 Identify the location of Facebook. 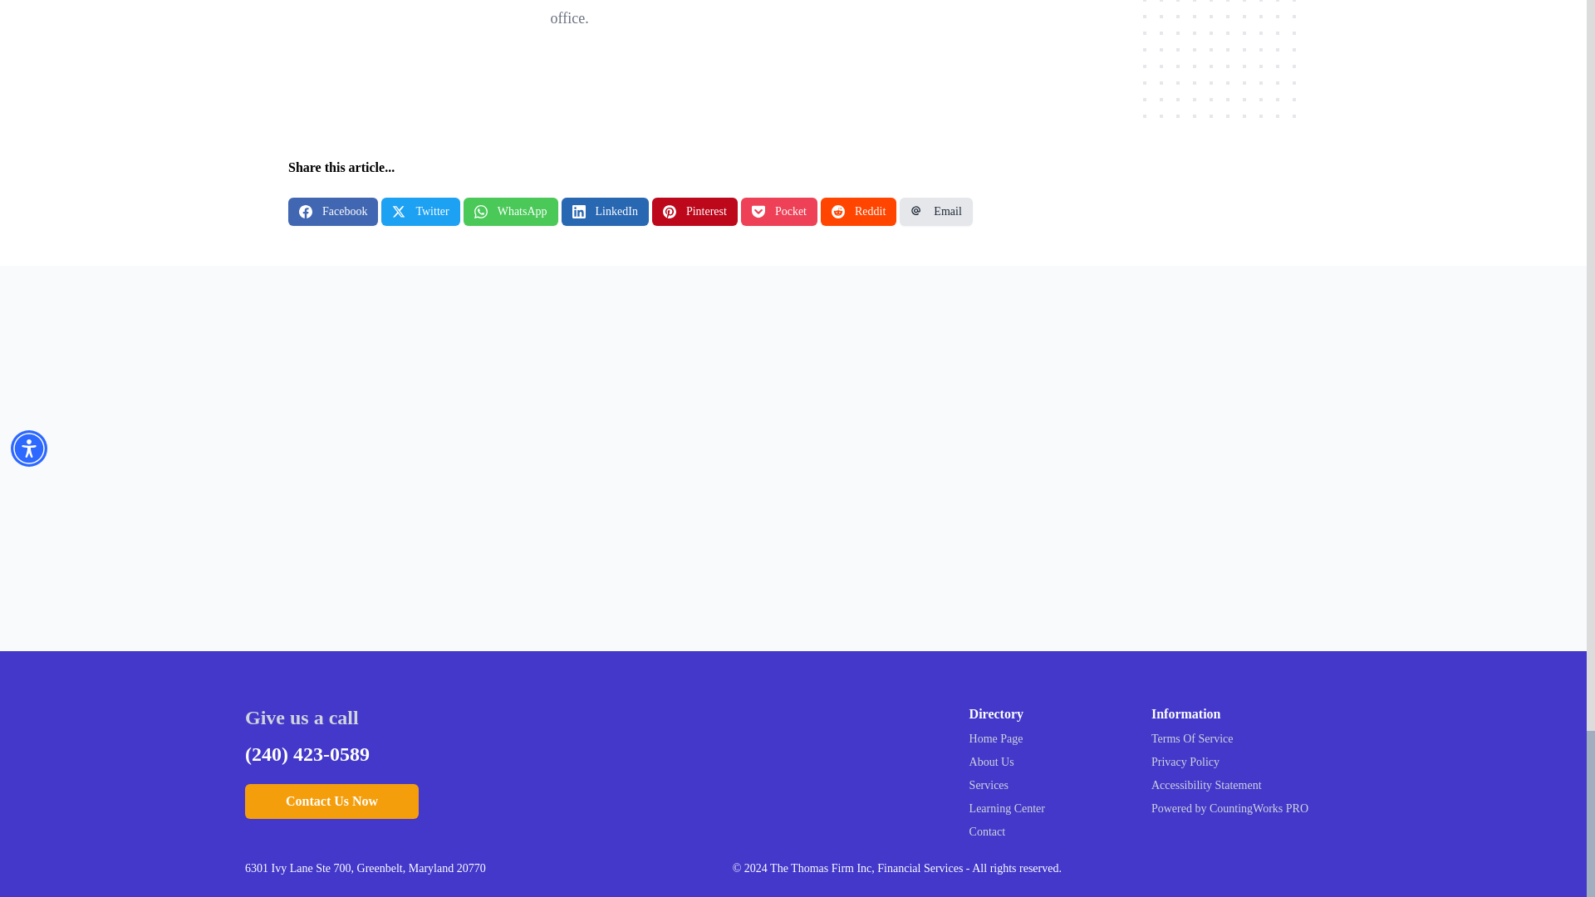
(333, 211).